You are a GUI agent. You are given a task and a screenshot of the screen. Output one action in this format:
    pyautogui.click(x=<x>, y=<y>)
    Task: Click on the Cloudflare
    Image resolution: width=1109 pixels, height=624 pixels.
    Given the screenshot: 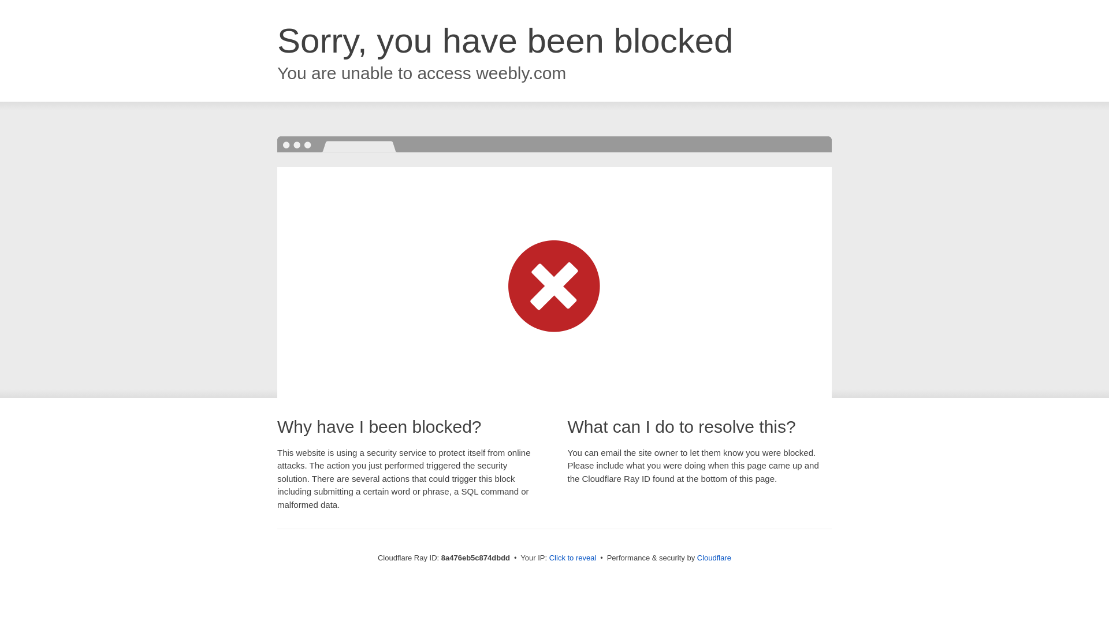 What is the action you would take?
    pyautogui.click(x=714, y=558)
    